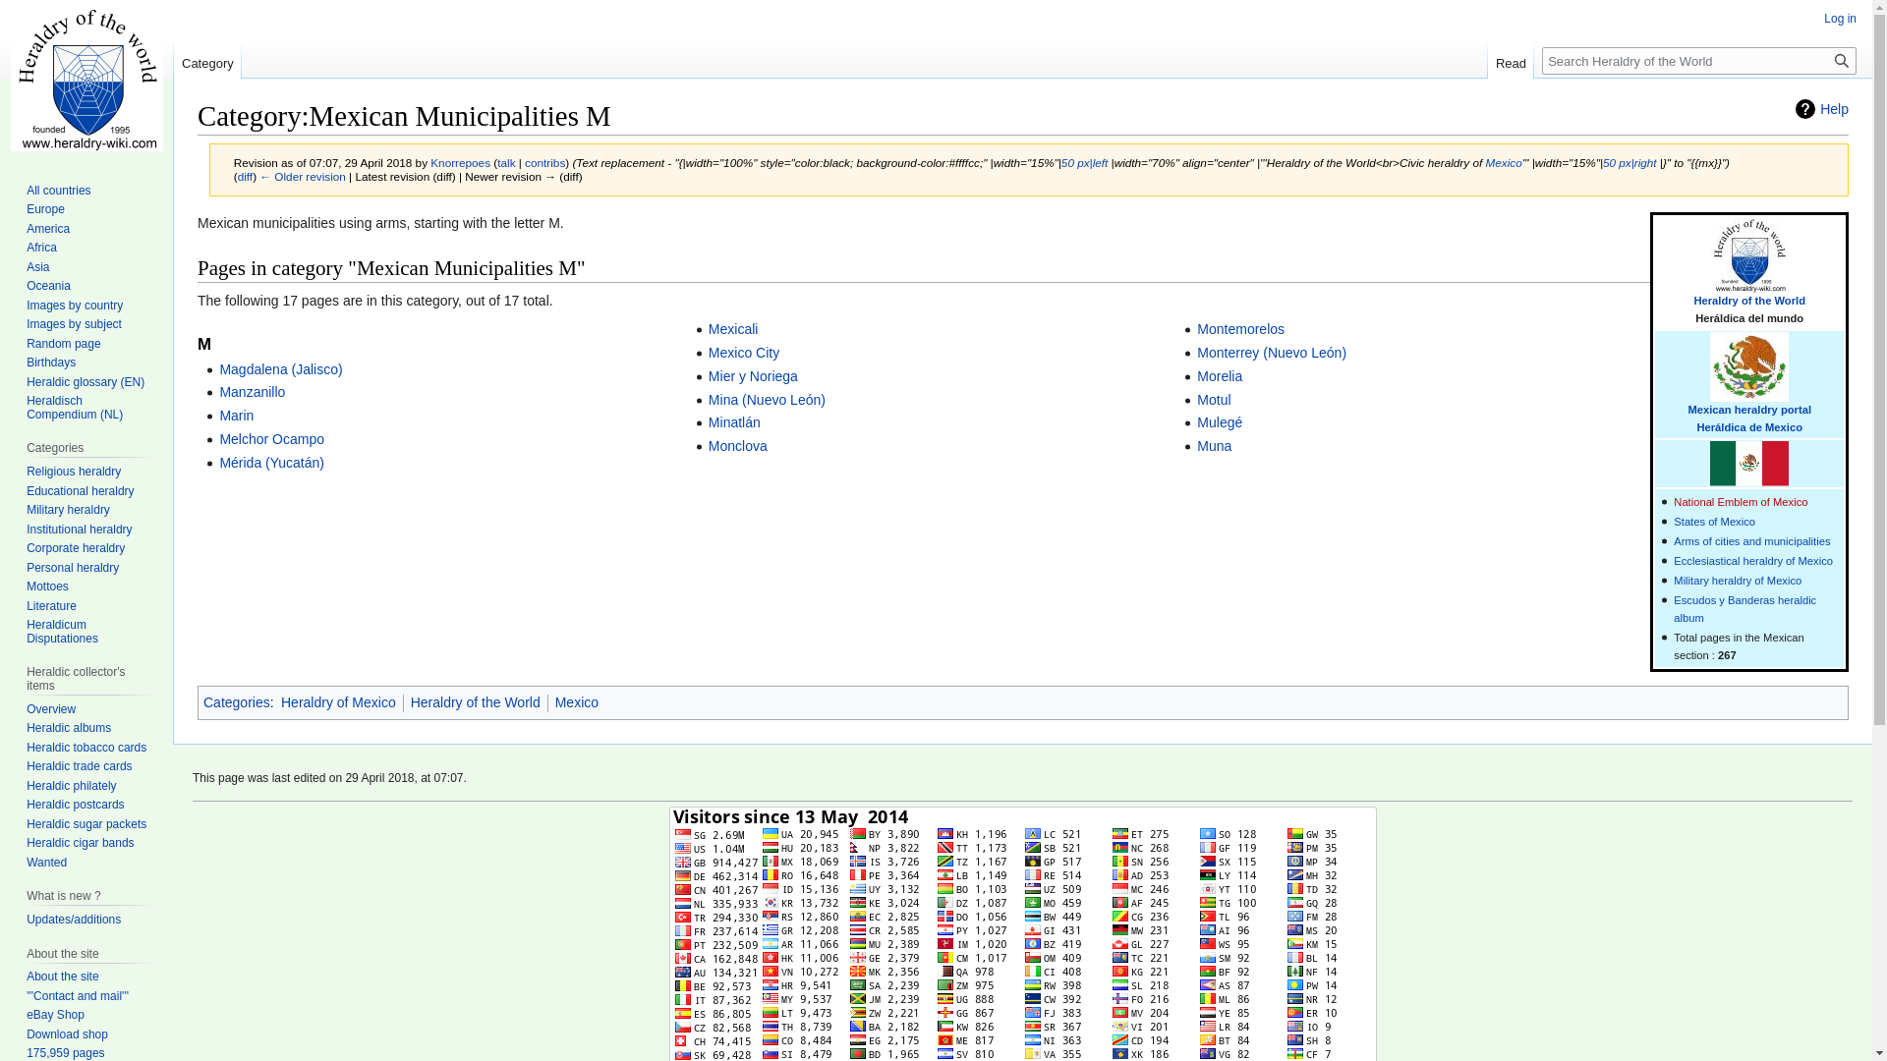  Describe the element at coordinates (1749, 301) in the screenshot. I see `Heraldry of the World` at that location.